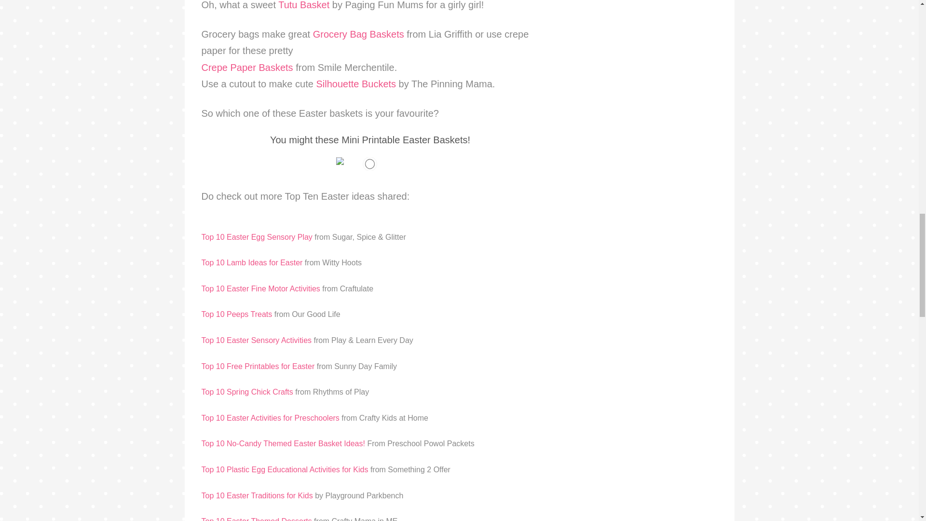  What do you see at coordinates (358, 34) in the screenshot?
I see `Grocery Bag Baskets` at bounding box center [358, 34].